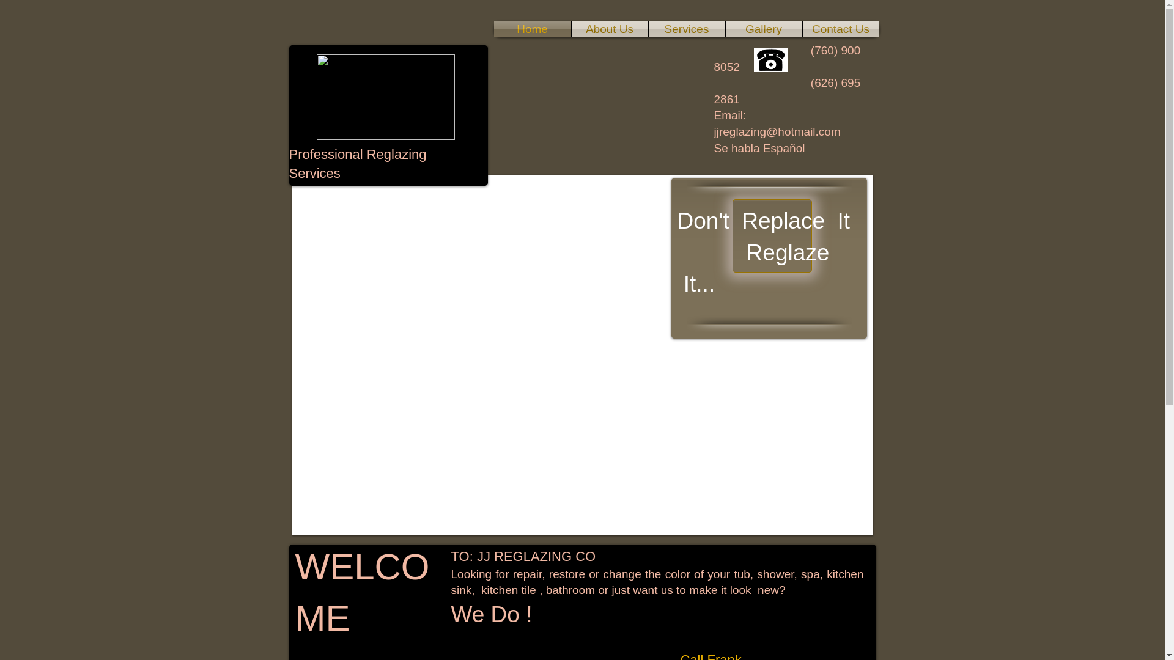 The height and width of the screenshot is (660, 1174). Describe the element at coordinates (763, 29) in the screenshot. I see `Gallery` at that location.